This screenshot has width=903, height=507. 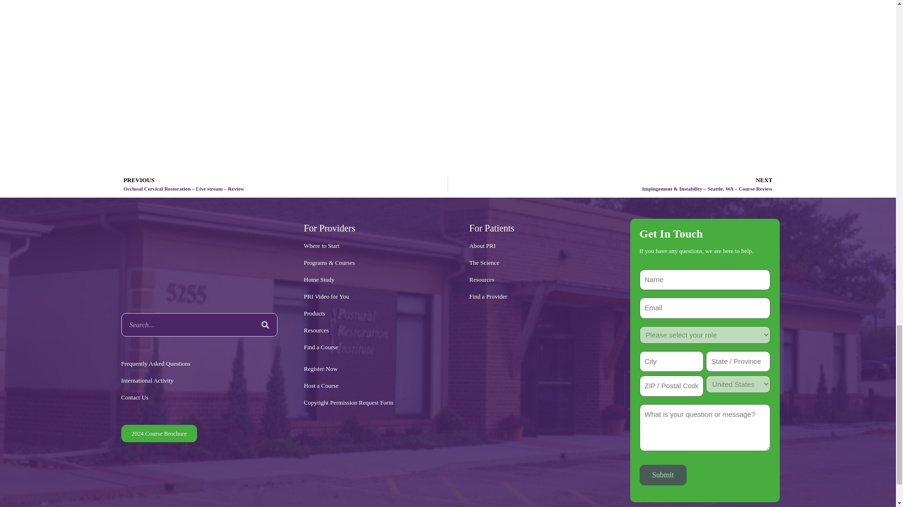 What do you see at coordinates (199, 363) in the screenshot?
I see `Frequently Asked Questions` at bounding box center [199, 363].